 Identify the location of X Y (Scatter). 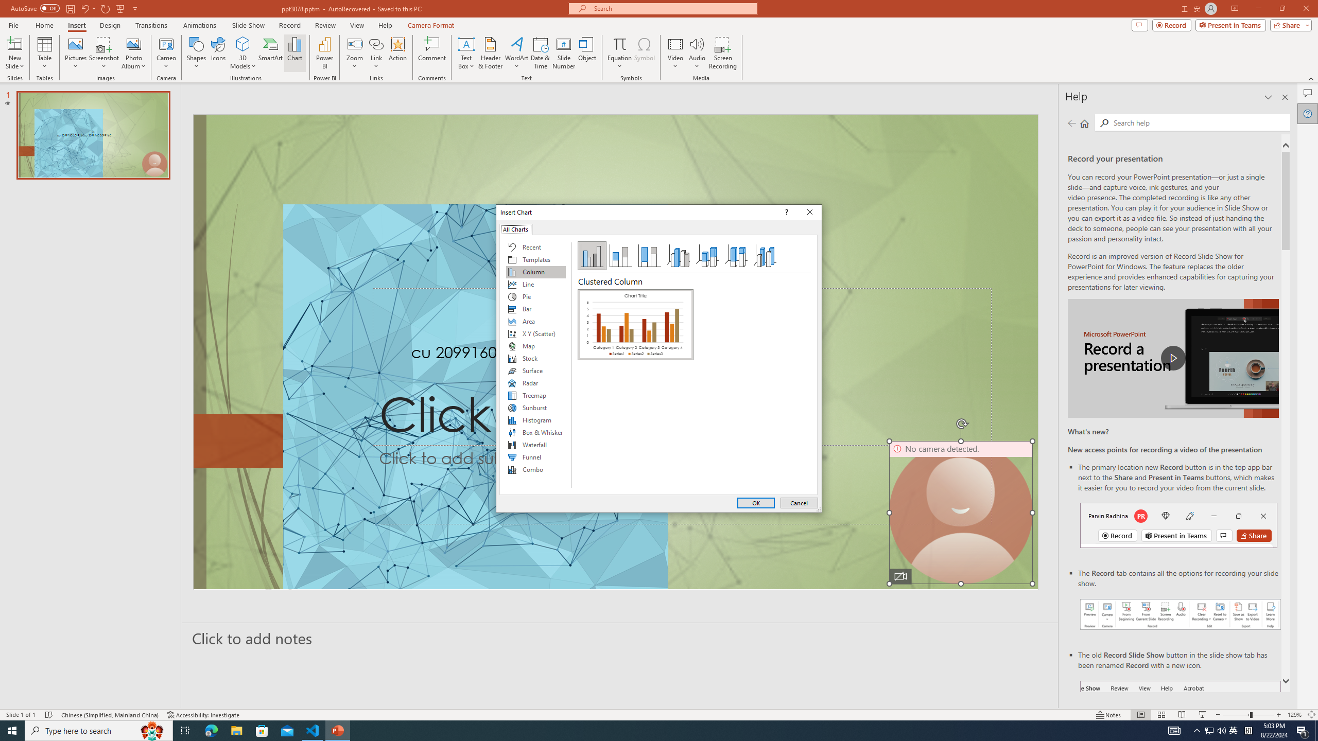
(535, 333).